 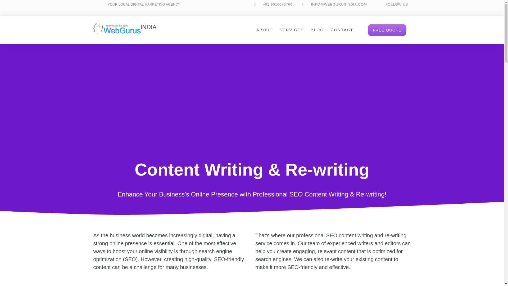 What do you see at coordinates (265, 30) in the screenshot?
I see `ABOUT` at bounding box center [265, 30].